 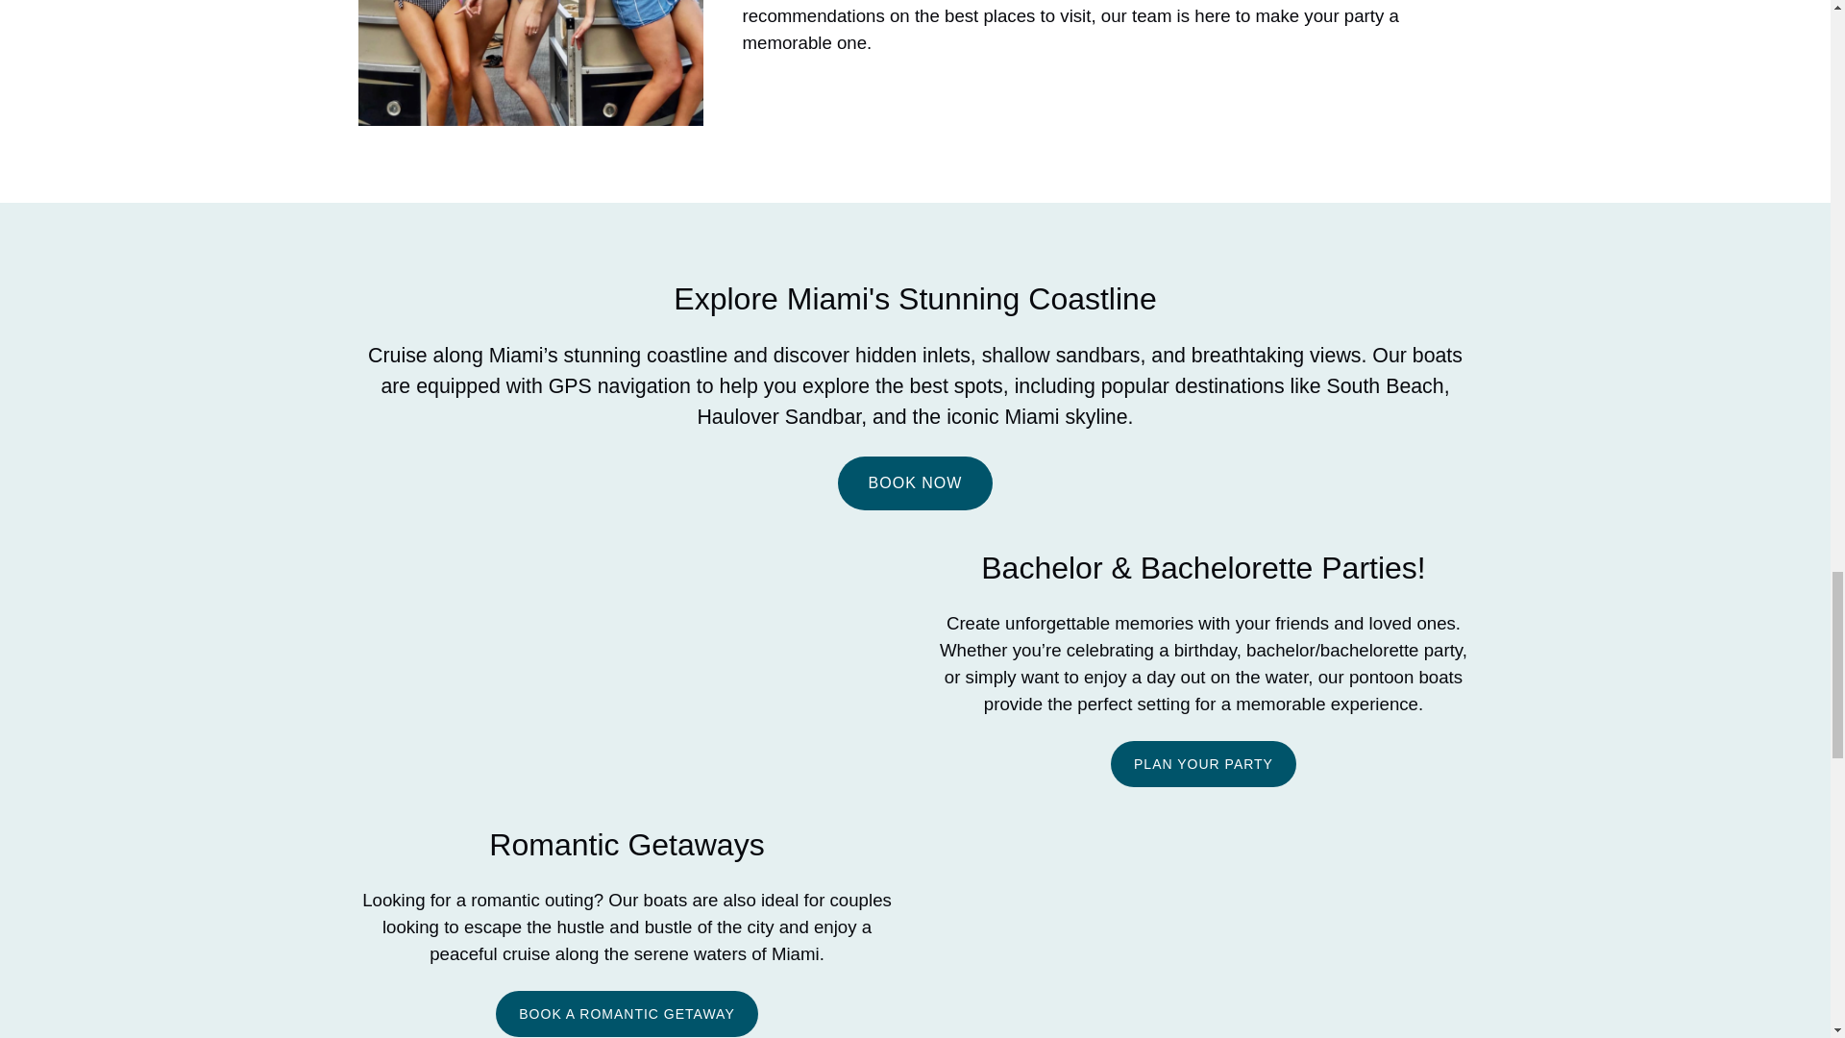 I want to click on BOOK NOW, so click(x=915, y=467).